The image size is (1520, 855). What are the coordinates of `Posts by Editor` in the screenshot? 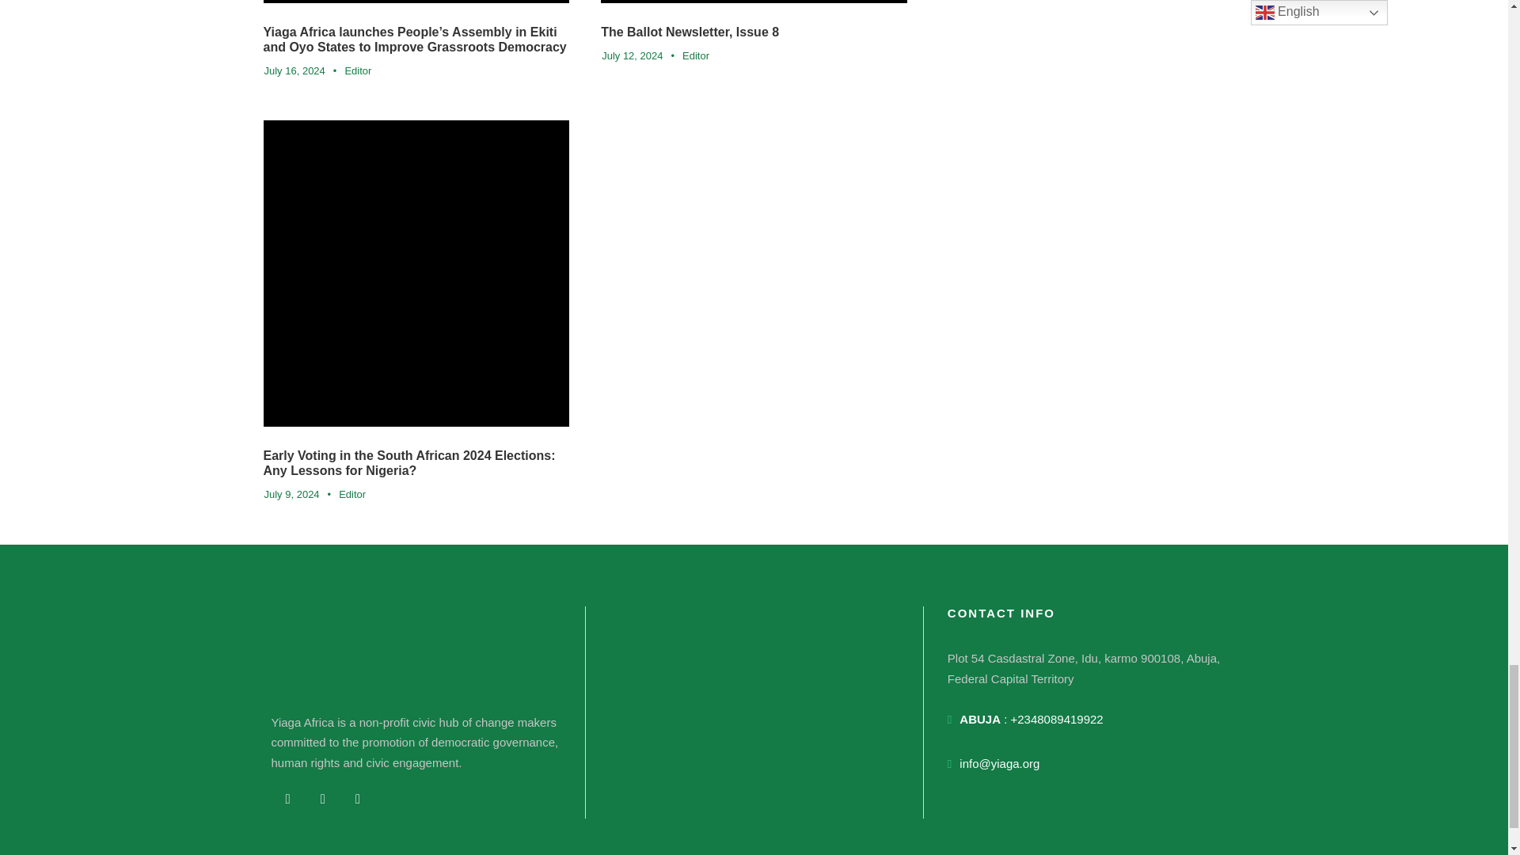 It's located at (352, 494).